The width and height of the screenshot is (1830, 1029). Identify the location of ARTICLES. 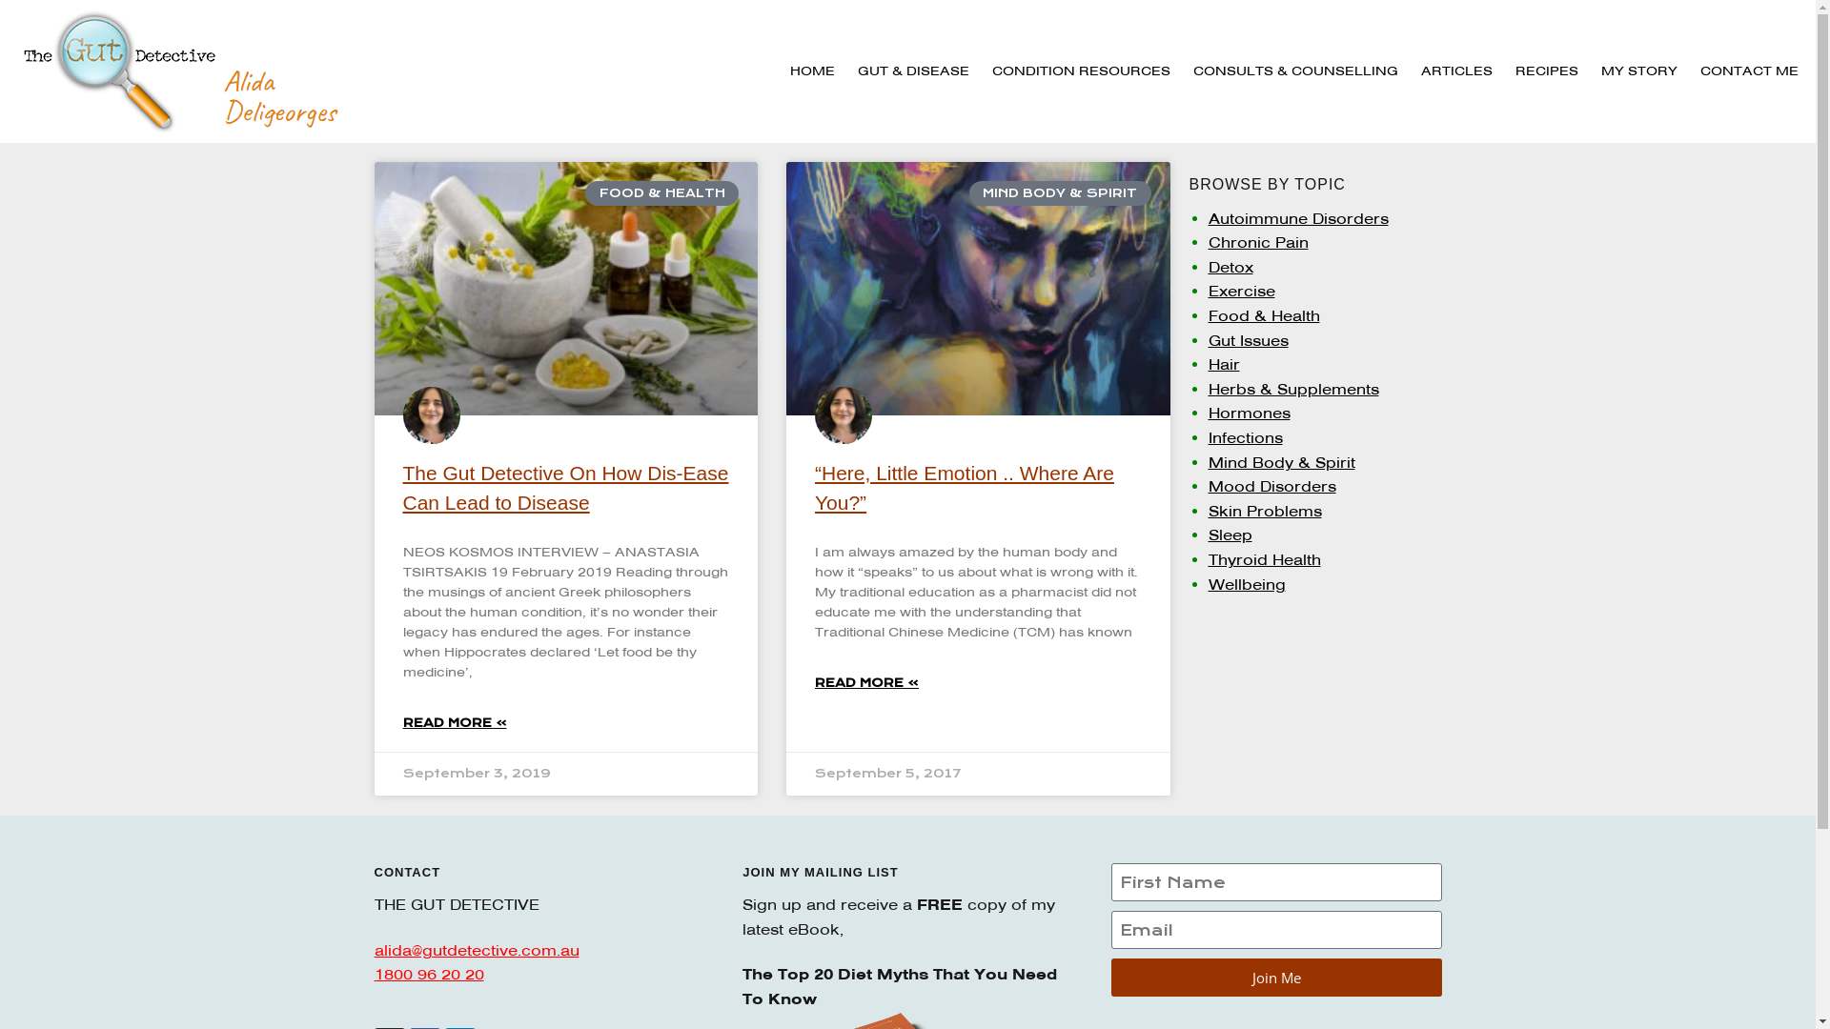
(1456, 71).